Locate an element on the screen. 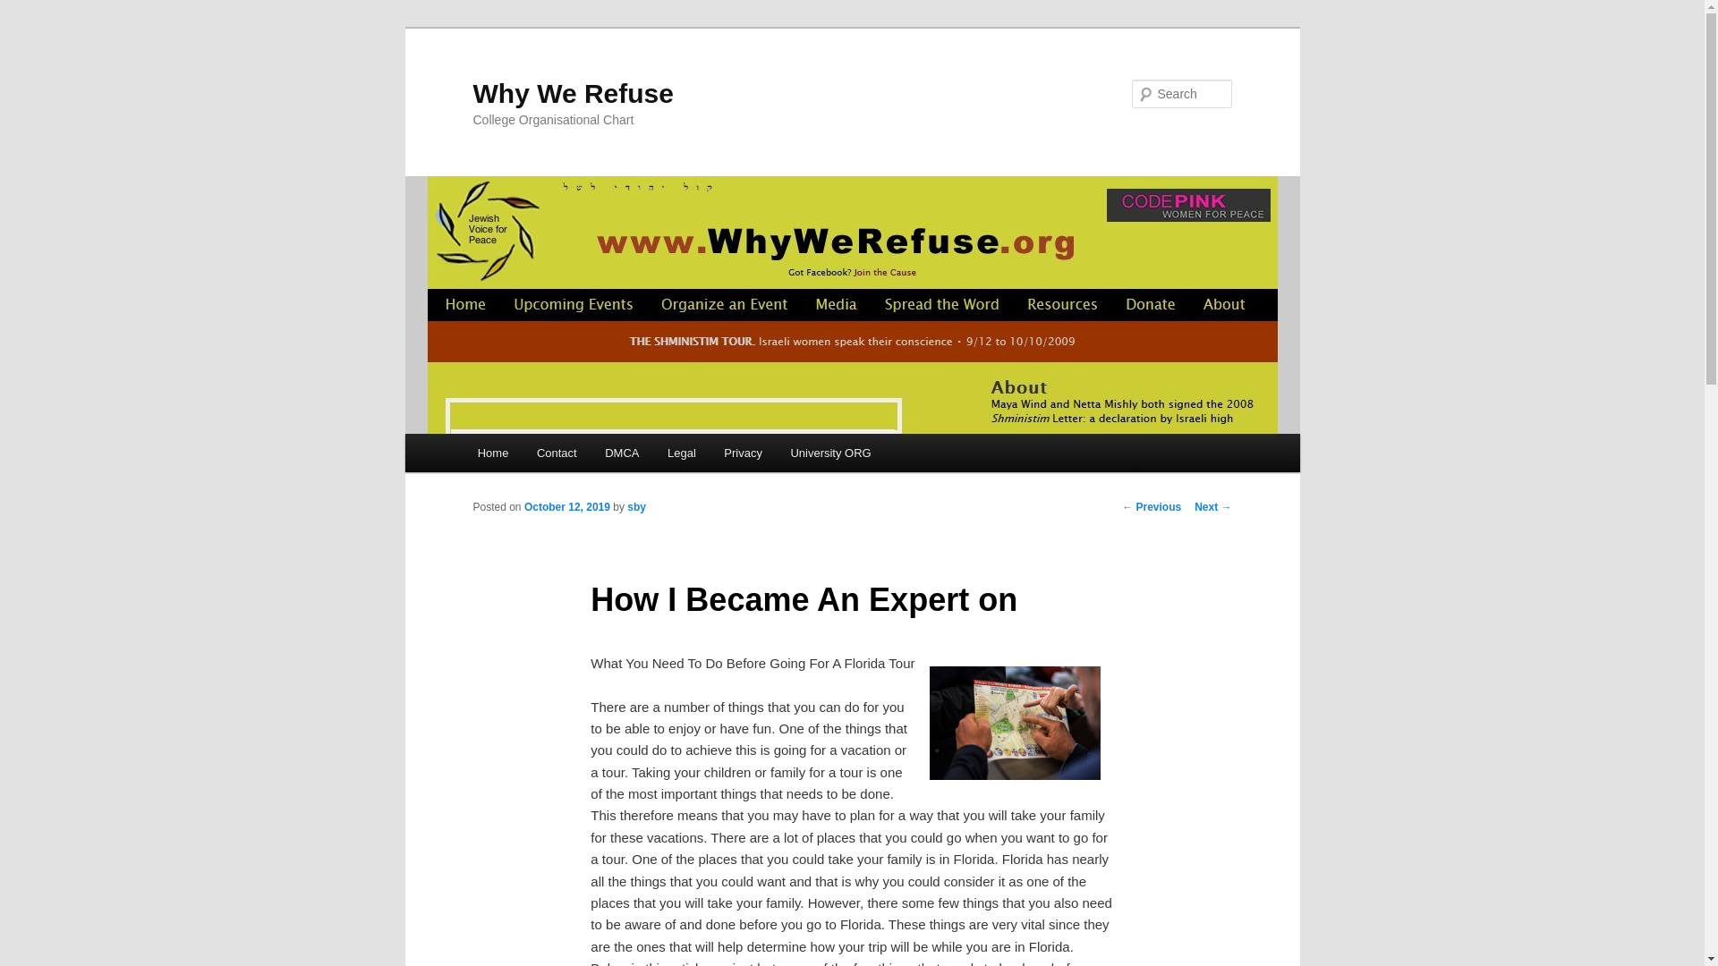 Image resolution: width=1718 pixels, height=966 pixels. University ORG is located at coordinates (830, 453).